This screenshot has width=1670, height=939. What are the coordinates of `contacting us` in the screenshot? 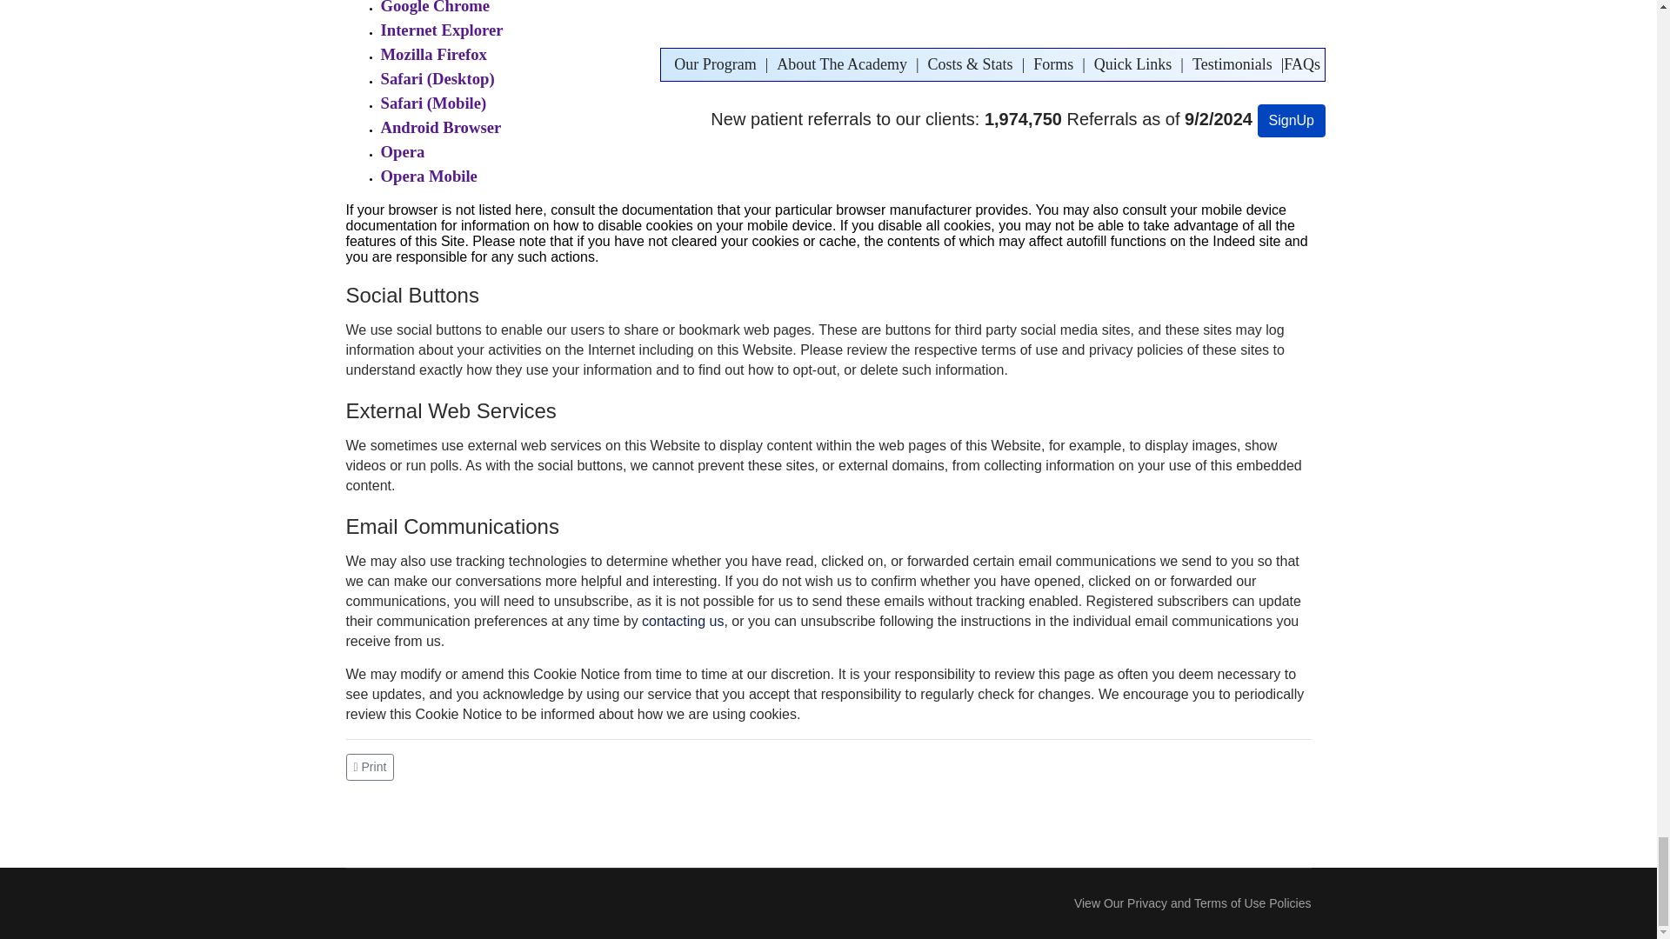 It's located at (682, 623).